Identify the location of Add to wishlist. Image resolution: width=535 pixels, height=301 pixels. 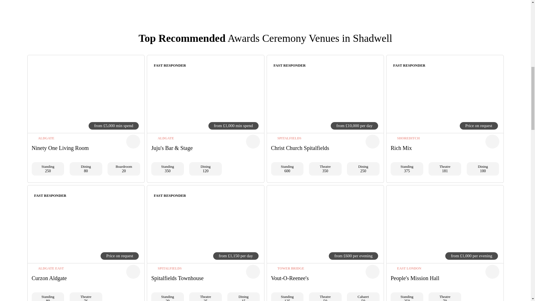
(372, 272).